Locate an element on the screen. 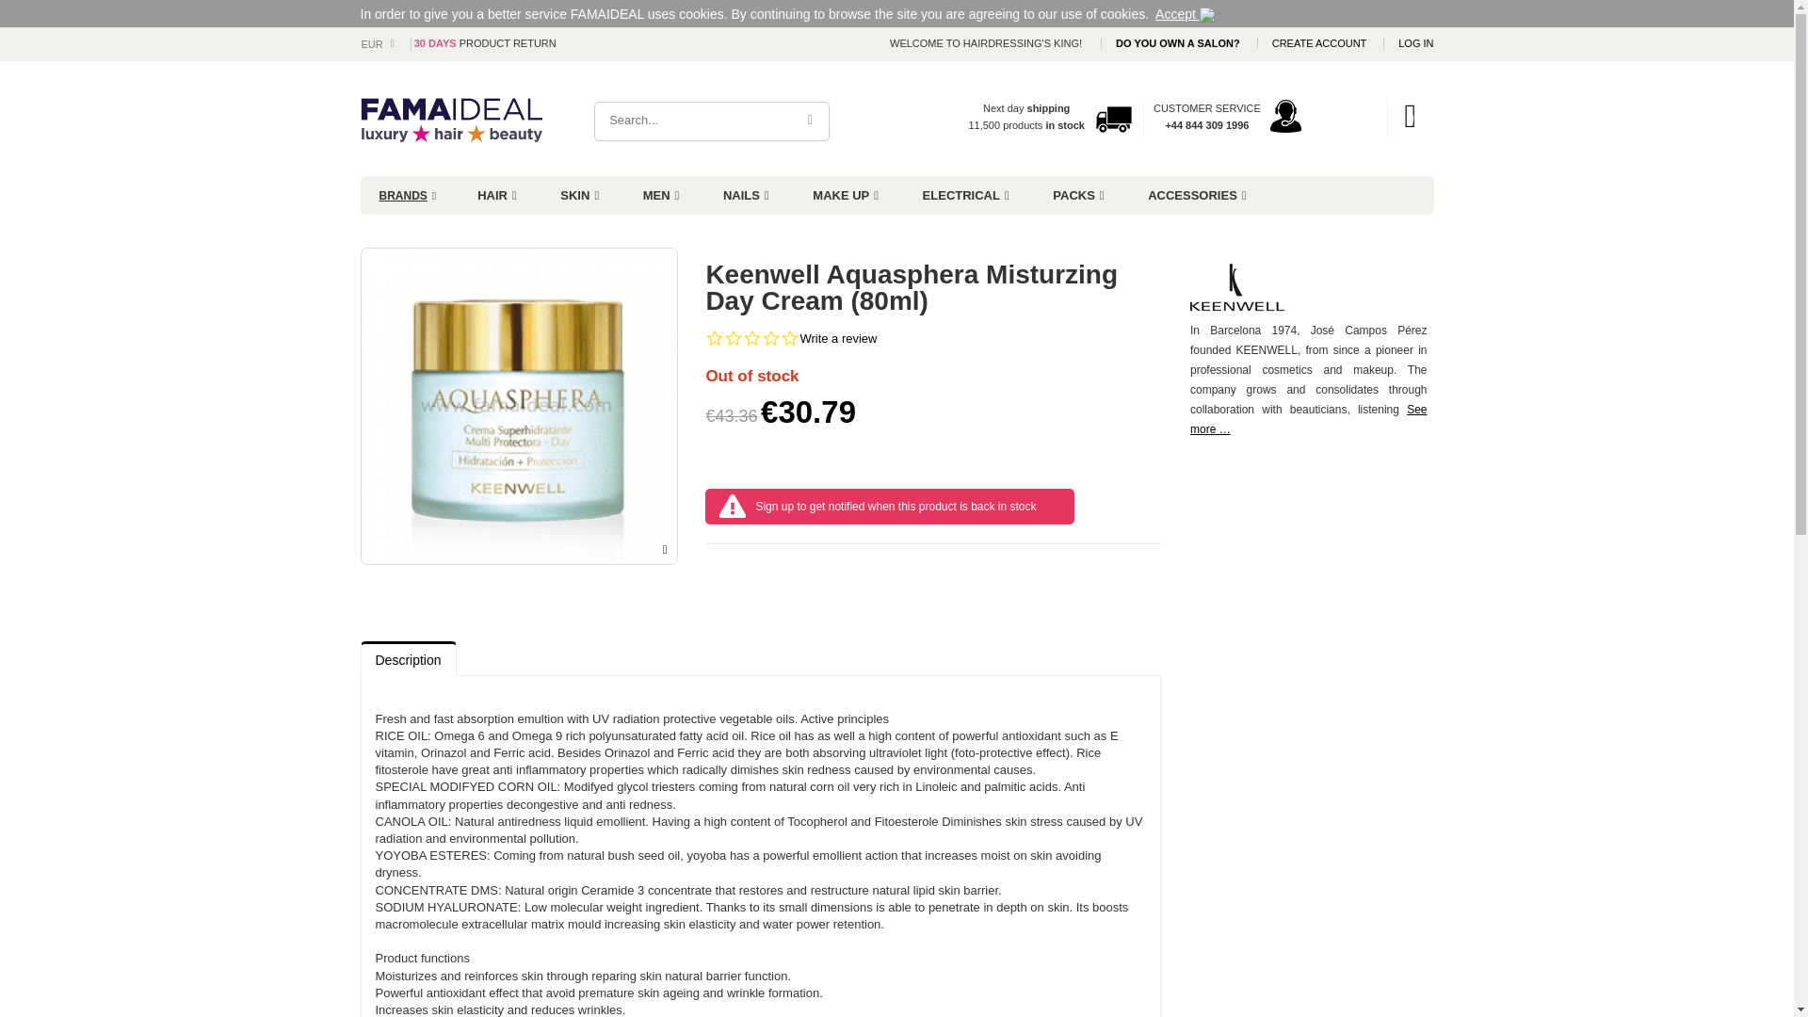 The image size is (1808, 1017). Do you own a salon? is located at coordinates (1179, 42).